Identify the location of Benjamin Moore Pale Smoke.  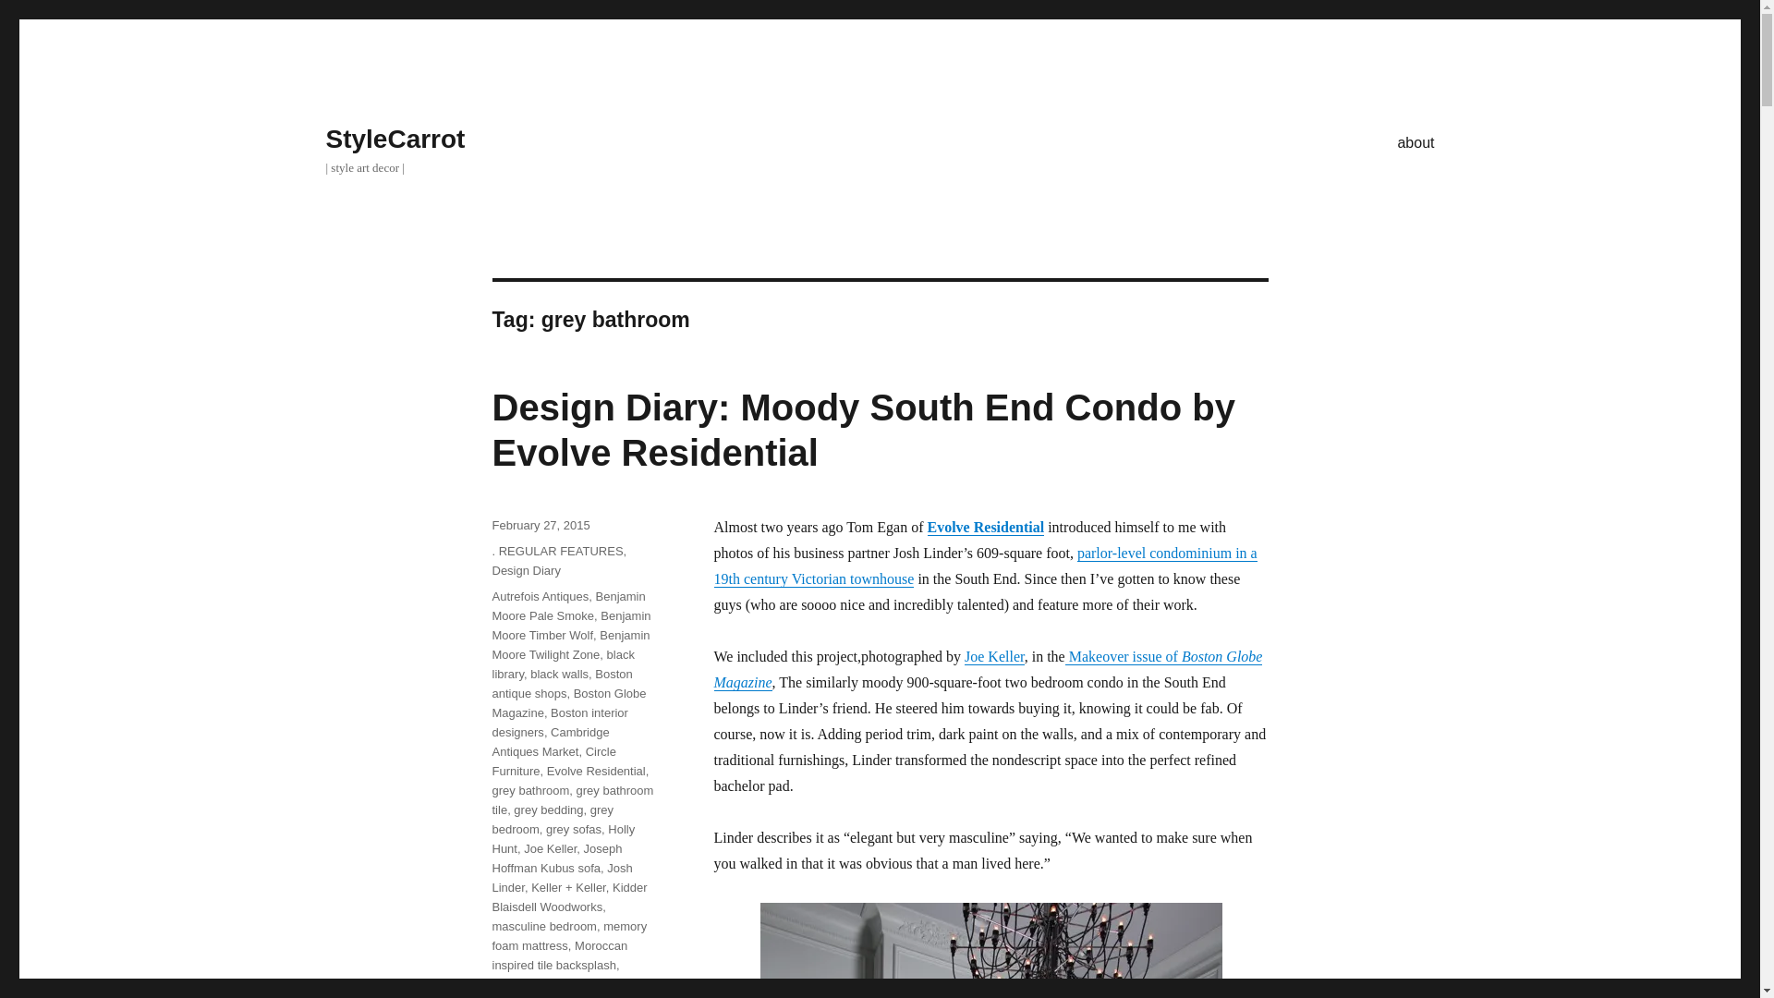
(567, 606).